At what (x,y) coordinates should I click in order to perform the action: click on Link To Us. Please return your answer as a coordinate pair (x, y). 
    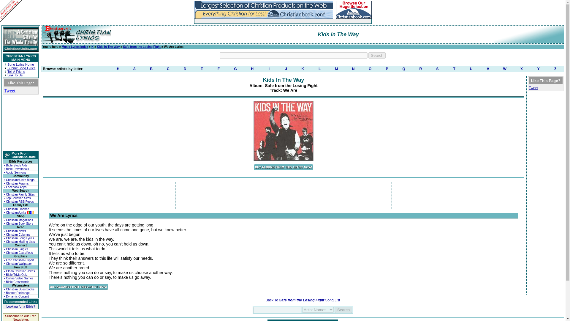
    Looking at the image, I should click on (15, 75).